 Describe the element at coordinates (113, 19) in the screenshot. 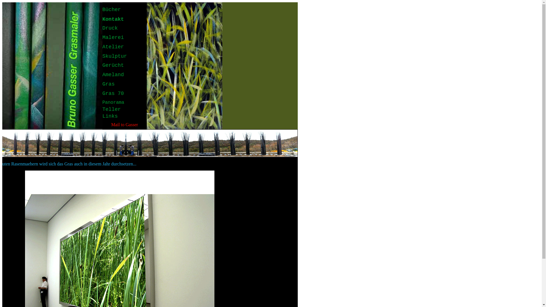

I see `Kontakt` at that location.